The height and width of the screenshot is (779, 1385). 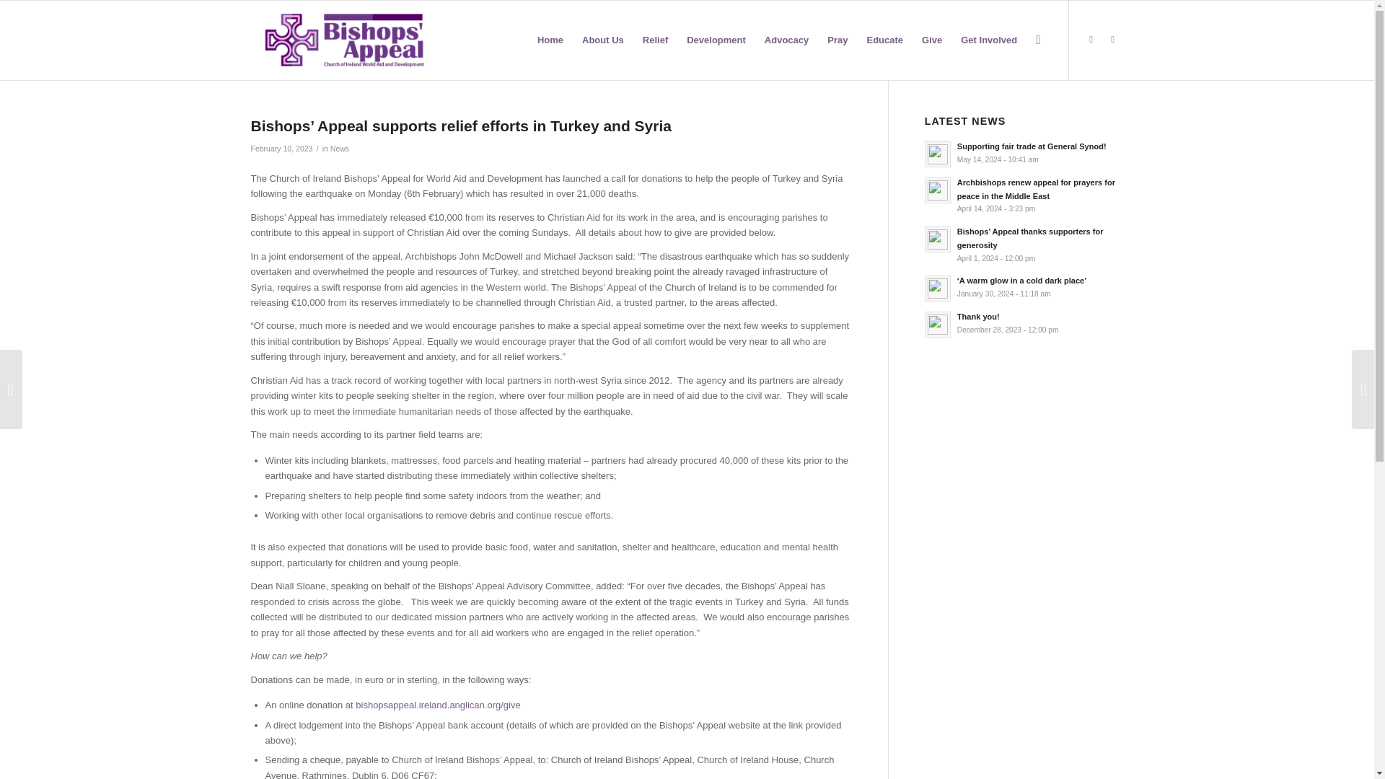 I want to click on Facebook, so click(x=1091, y=39).